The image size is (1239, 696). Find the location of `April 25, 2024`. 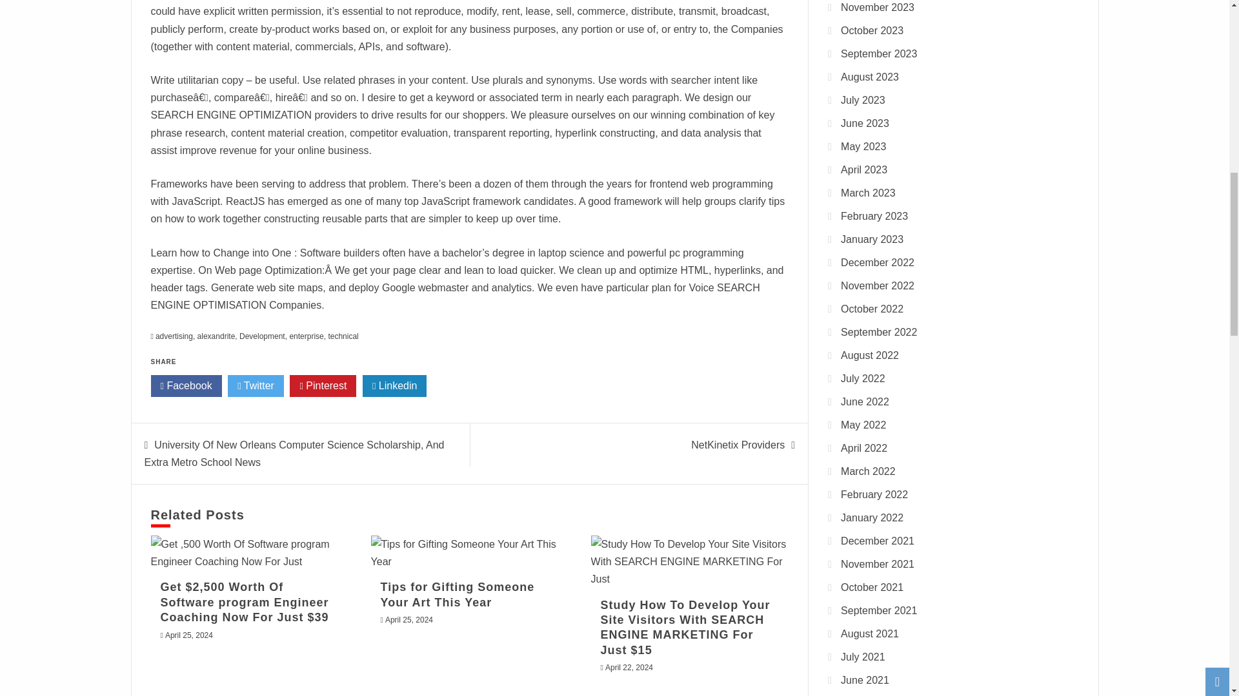

April 25, 2024 is located at coordinates (188, 635).